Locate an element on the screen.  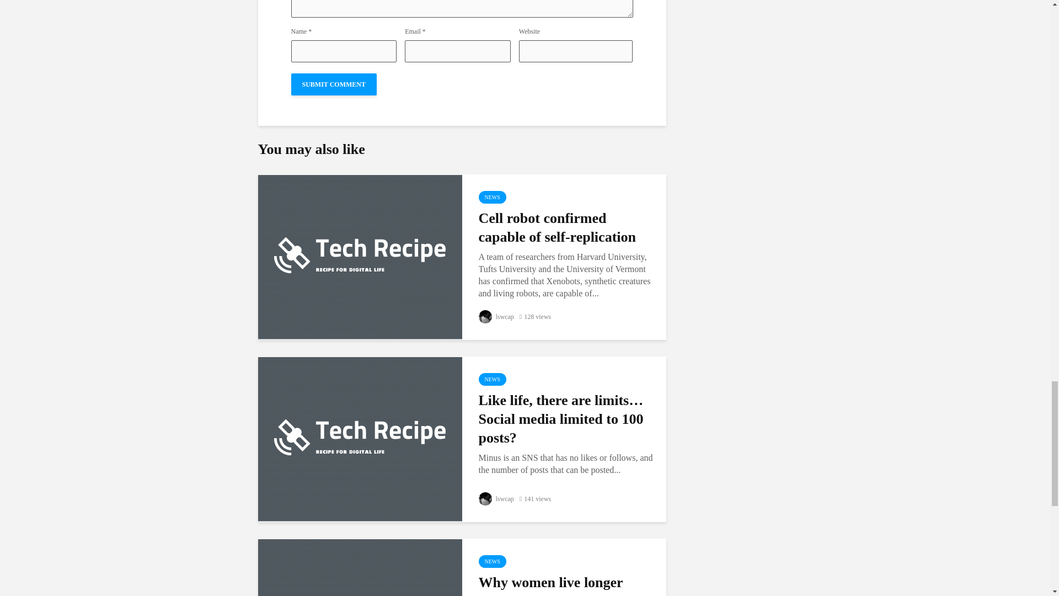
Why women live longer than men is located at coordinates (566, 584).